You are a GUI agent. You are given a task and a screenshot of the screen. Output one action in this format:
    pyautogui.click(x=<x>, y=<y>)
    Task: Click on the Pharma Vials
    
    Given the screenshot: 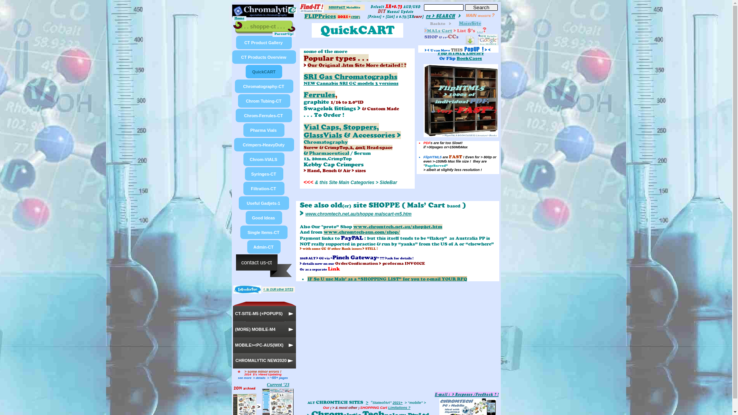 What is the action you would take?
    pyautogui.click(x=264, y=130)
    